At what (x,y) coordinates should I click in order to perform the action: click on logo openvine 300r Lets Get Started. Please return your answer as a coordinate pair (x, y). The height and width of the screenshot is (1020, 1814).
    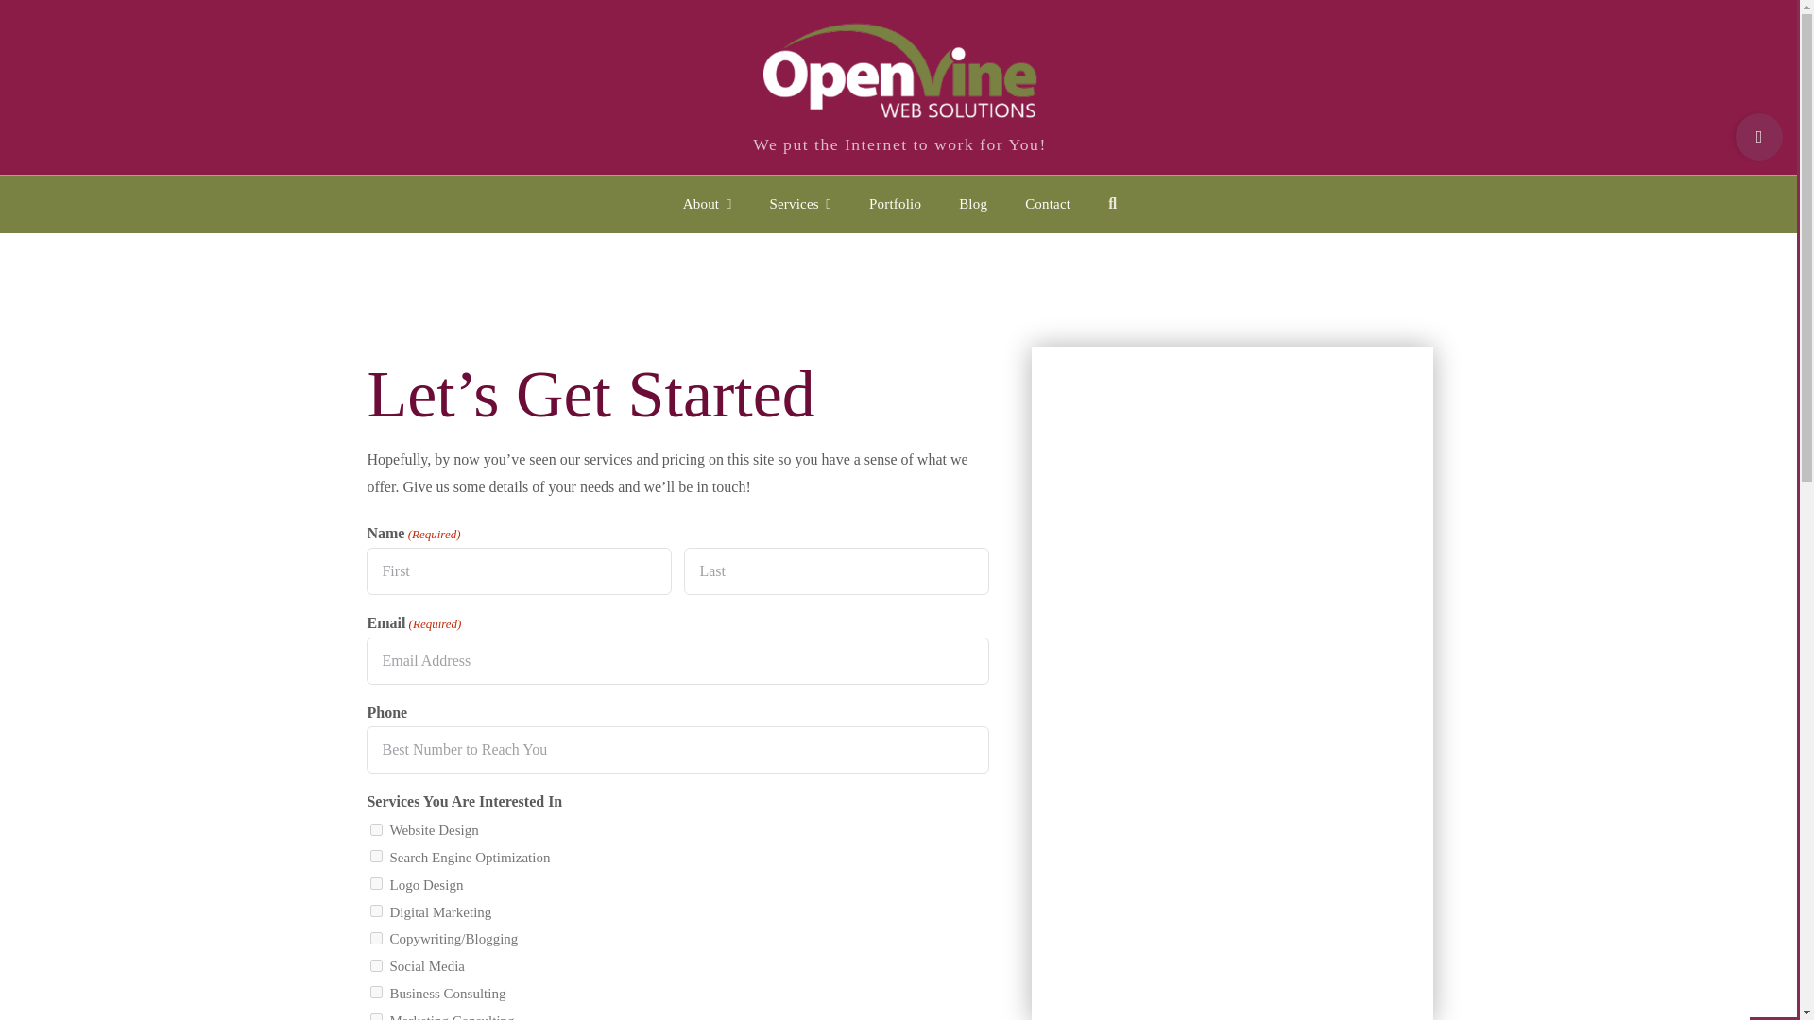
    Looking at the image, I should click on (900, 63).